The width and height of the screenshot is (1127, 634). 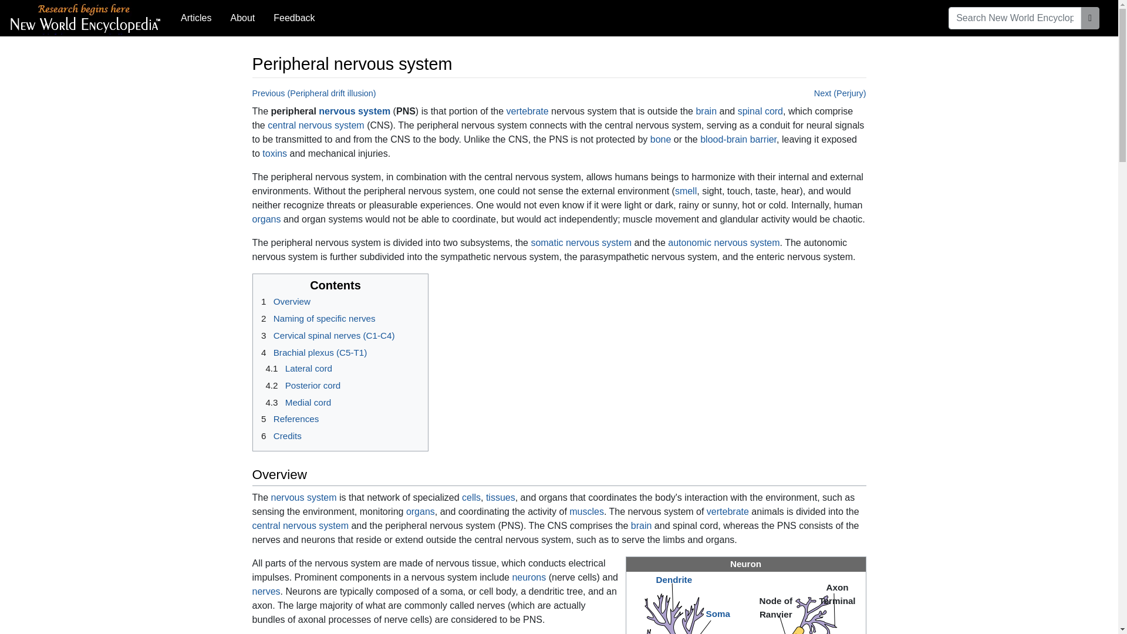 What do you see at coordinates (316, 318) in the screenshot?
I see `2 Naming of specific nerves` at bounding box center [316, 318].